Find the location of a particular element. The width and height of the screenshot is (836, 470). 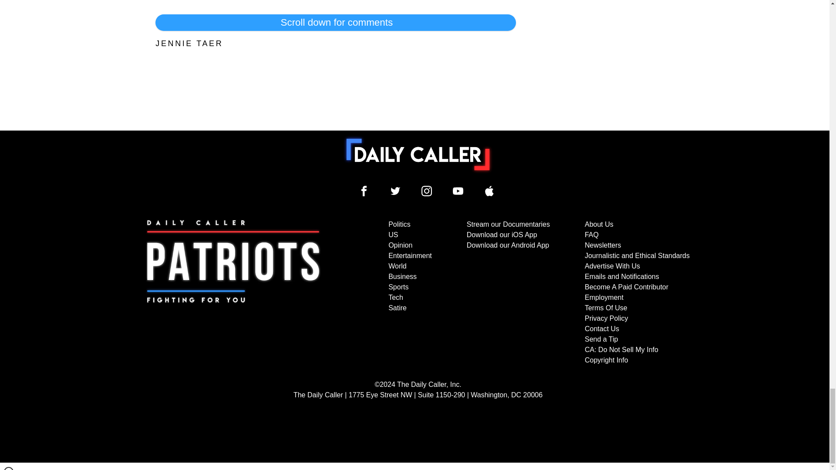

Daily Caller Instagram is located at coordinates (427, 191).